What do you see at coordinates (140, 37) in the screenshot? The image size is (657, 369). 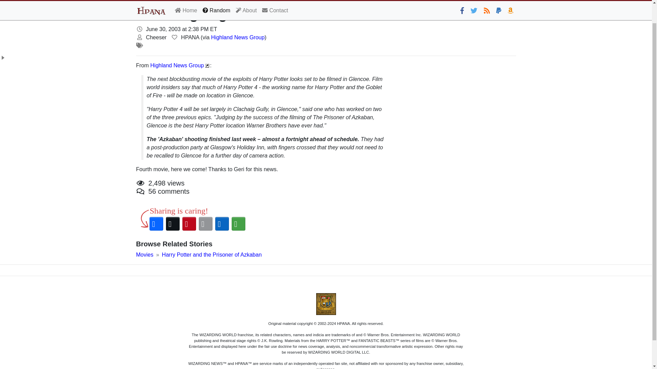 I see `Author` at bounding box center [140, 37].